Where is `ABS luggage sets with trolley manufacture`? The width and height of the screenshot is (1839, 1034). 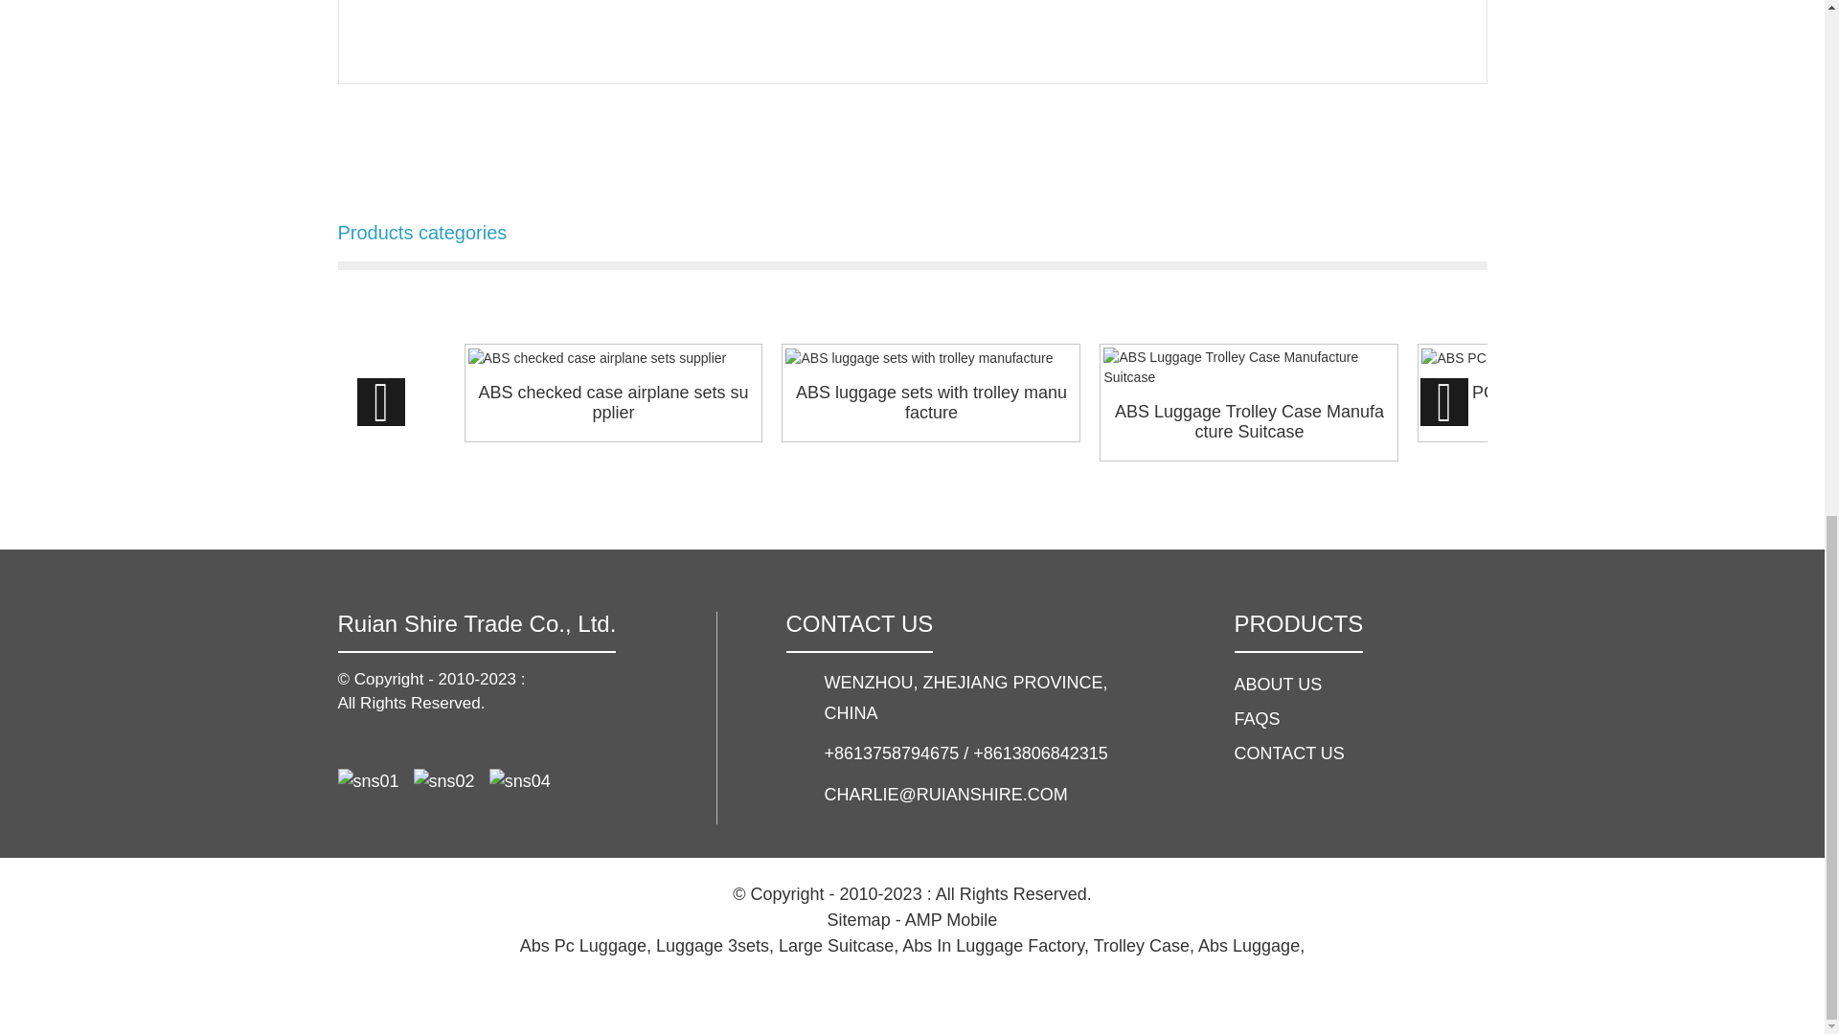 ABS luggage sets with trolley manufacture is located at coordinates (930, 357).